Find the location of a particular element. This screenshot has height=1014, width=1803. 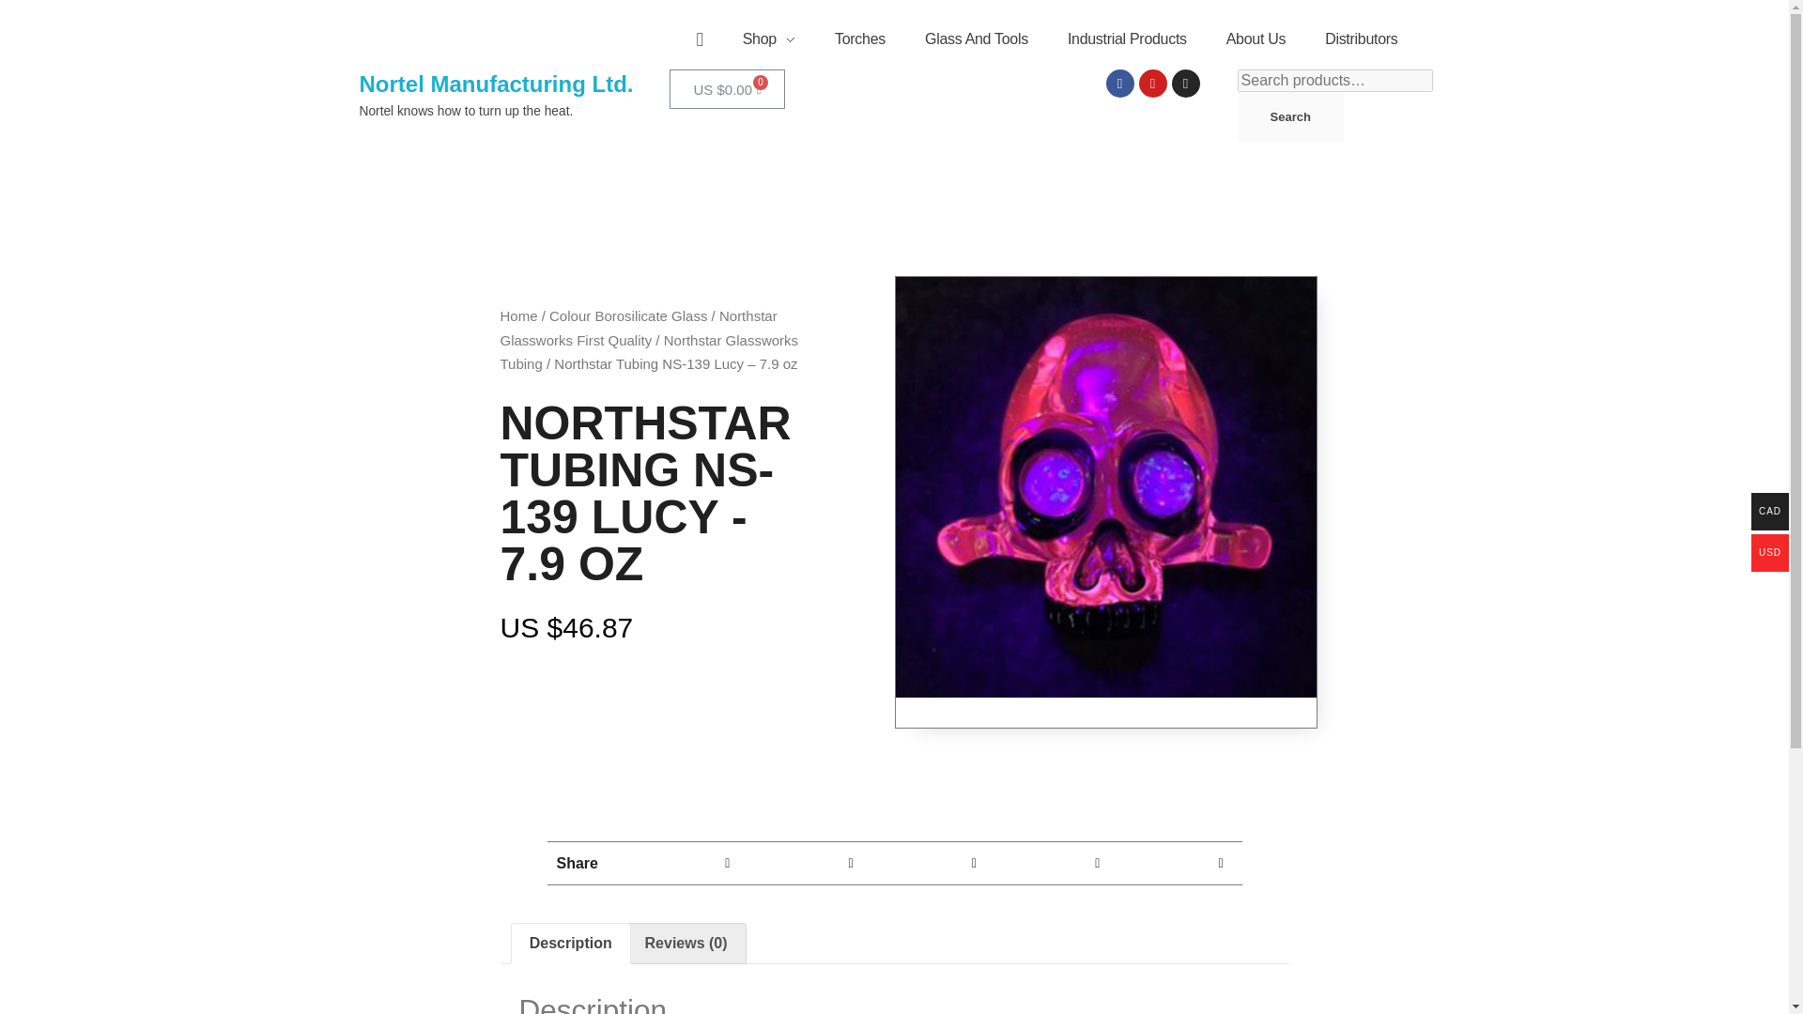

Lucy-NS-139-600x600 is located at coordinates (1106, 486).